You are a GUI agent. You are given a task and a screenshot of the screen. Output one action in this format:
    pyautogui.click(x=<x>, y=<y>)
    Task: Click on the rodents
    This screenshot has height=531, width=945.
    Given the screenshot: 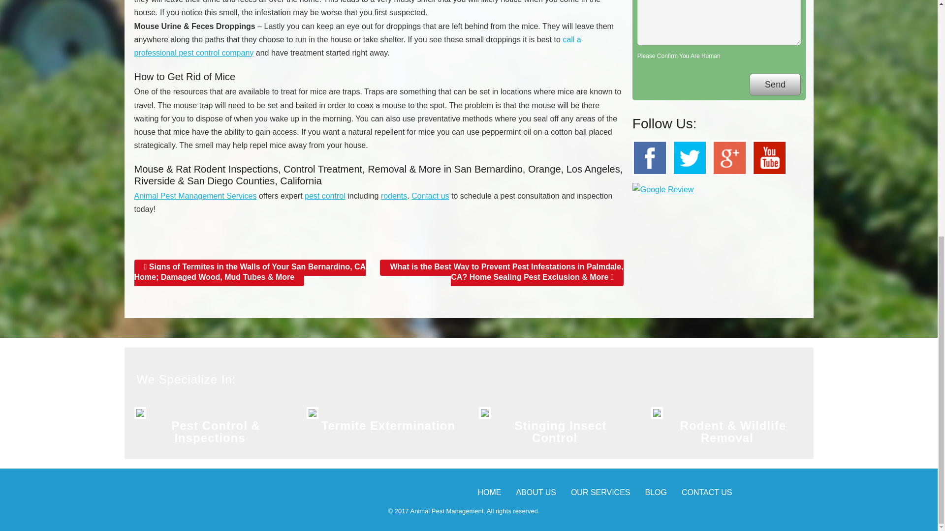 What is the action you would take?
    pyautogui.click(x=394, y=196)
    